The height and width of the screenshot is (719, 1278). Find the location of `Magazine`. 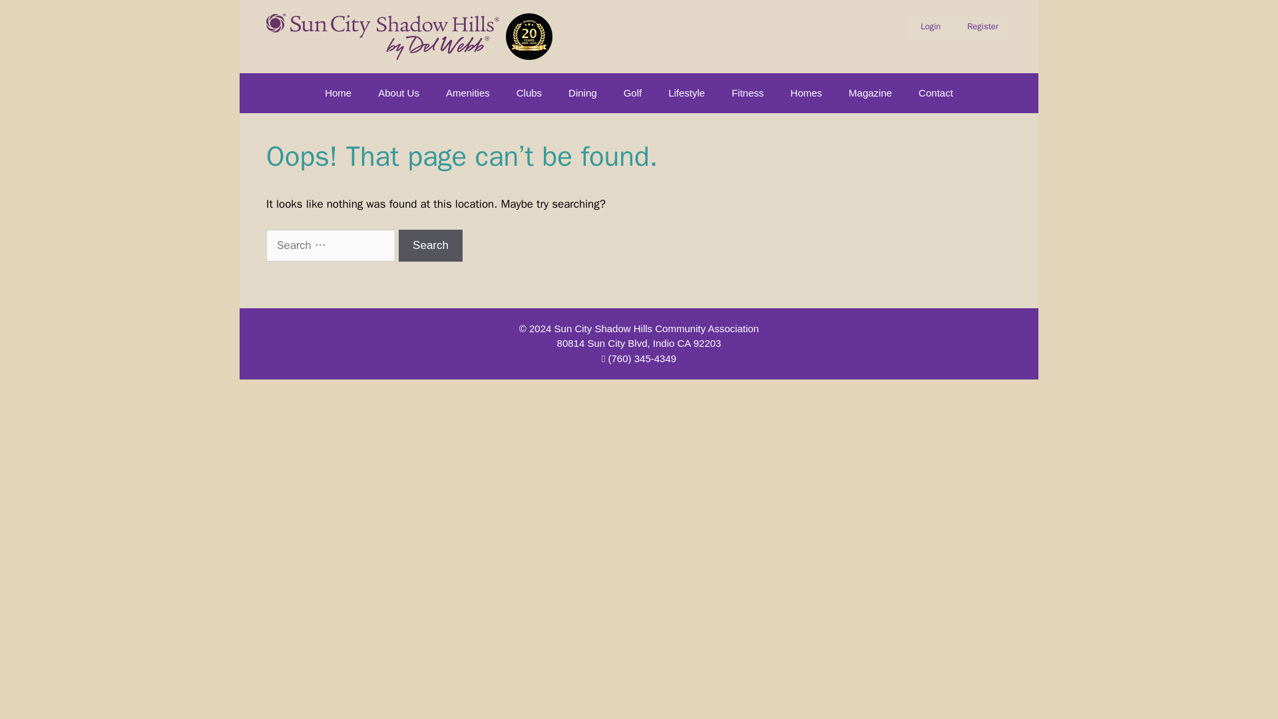

Magazine is located at coordinates (870, 93).